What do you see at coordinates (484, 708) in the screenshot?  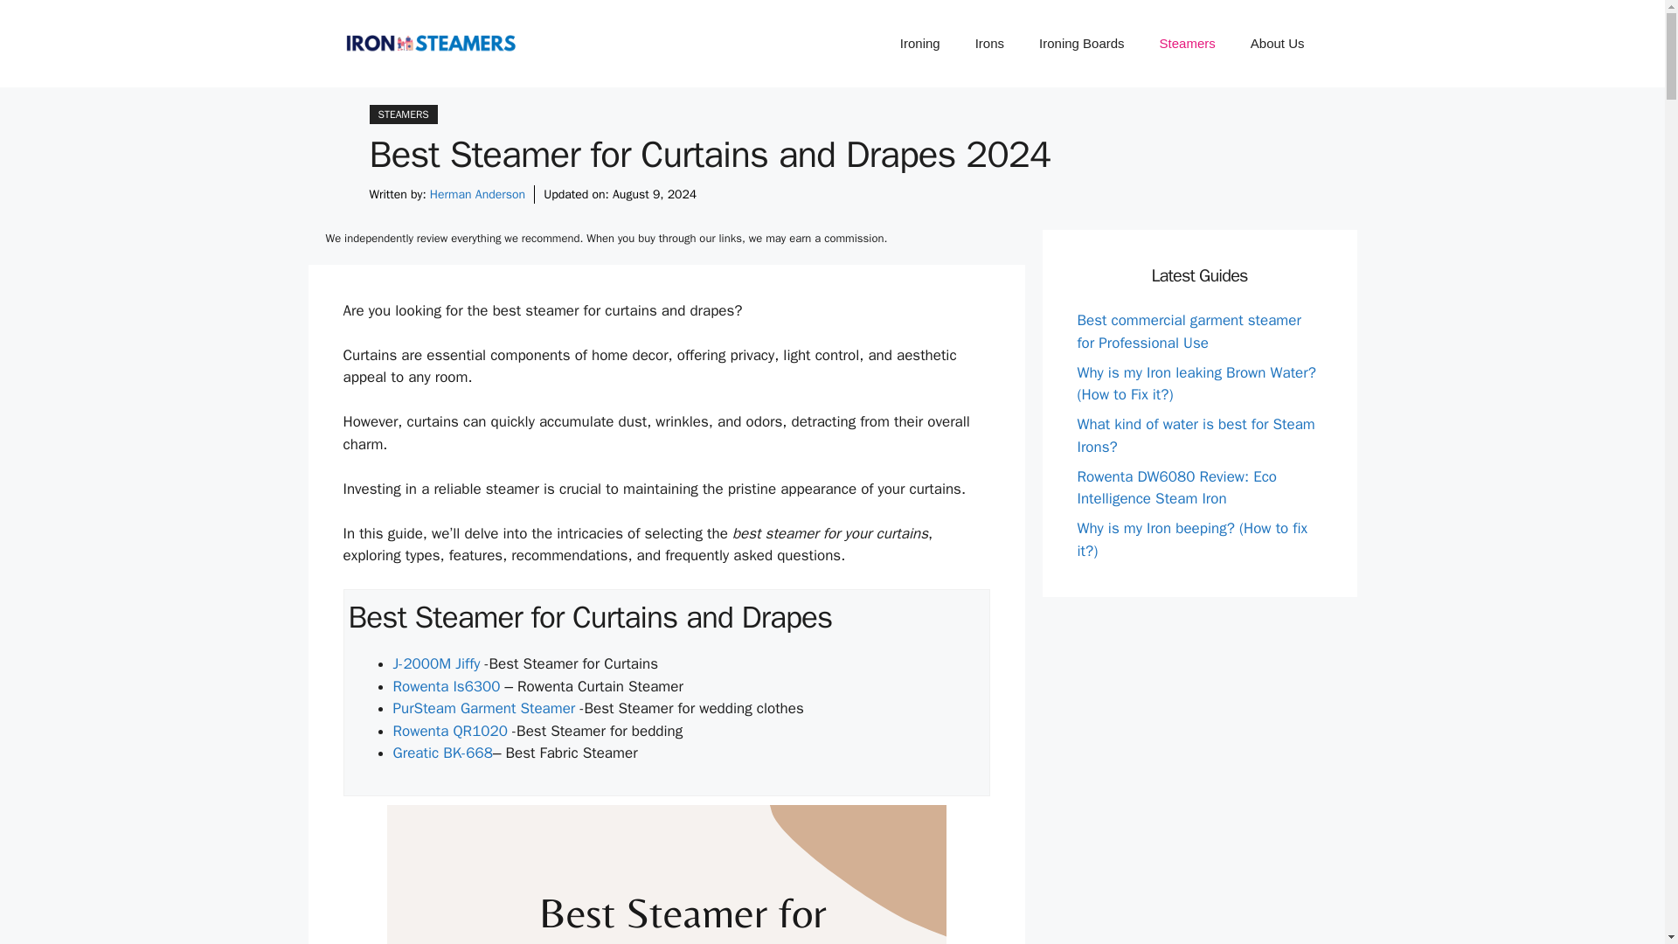 I see `PurSteam Garment Steamer` at bounding box center [484, 708].